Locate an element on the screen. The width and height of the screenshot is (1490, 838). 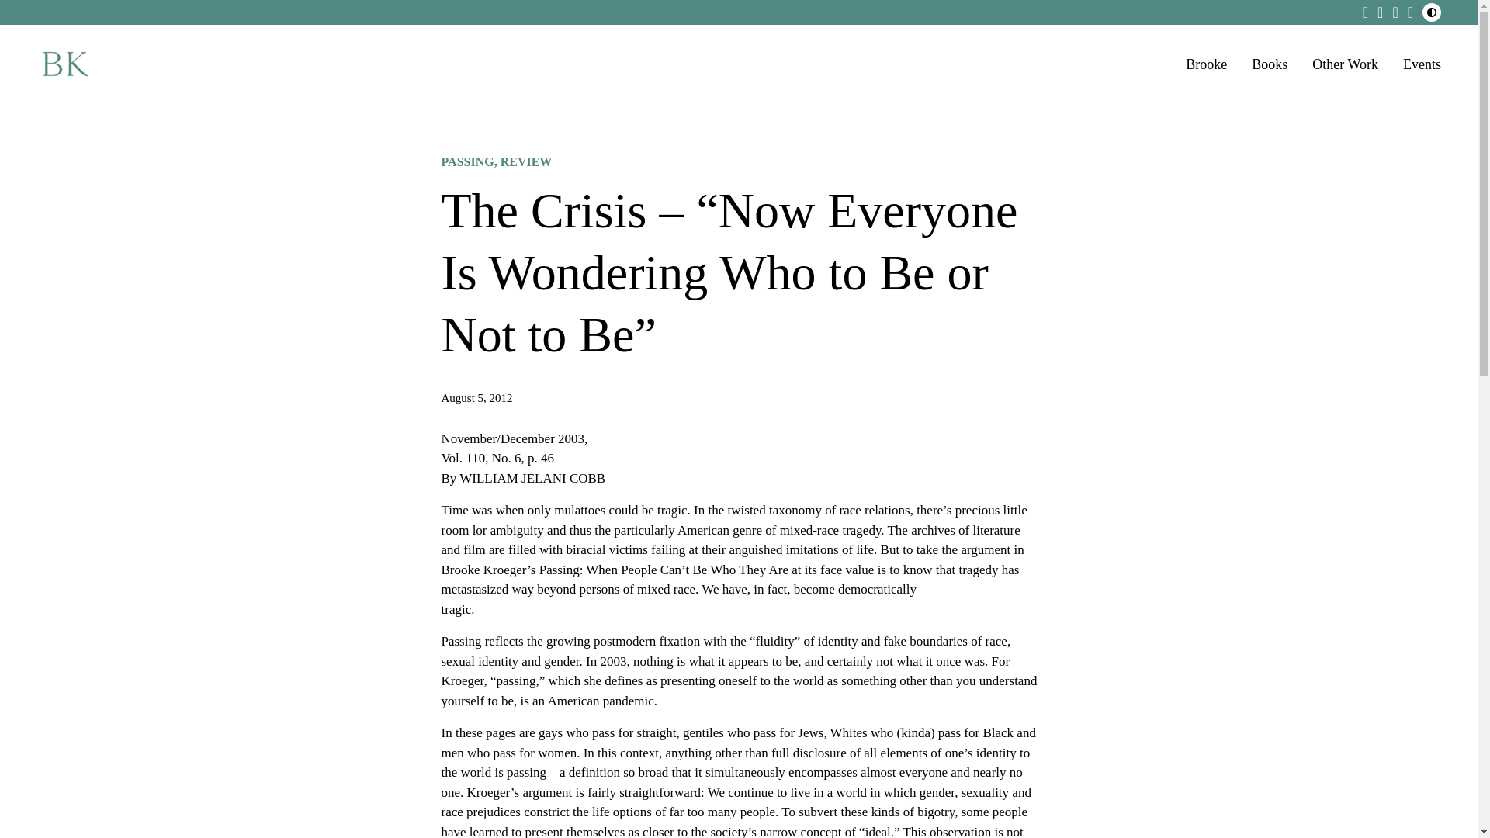
Other Work is located at coordinates (1346, 65).